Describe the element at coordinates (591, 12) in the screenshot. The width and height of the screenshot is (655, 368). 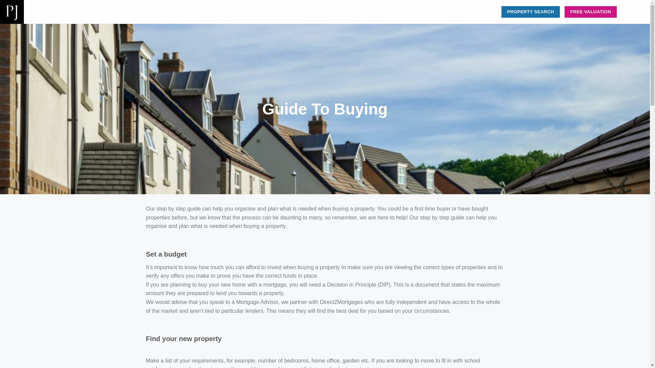
I see `FREE VALUATION` at that location.